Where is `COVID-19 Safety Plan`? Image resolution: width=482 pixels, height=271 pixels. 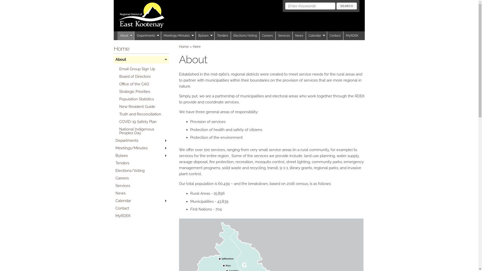
COVID-19 Safety Plan is located at coordinates (143, 122).